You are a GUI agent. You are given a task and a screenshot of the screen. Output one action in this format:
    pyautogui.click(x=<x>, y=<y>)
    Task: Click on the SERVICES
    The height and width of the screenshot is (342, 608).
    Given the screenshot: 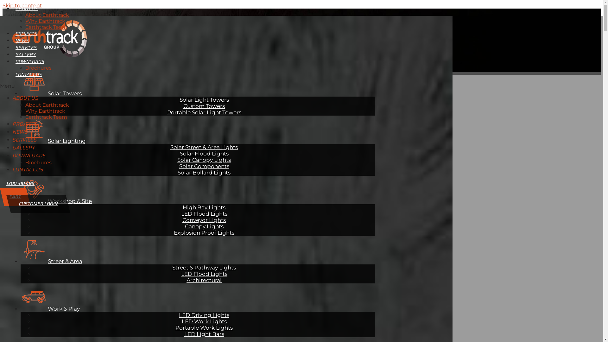 What is the action you would take?
    pyautogui.click(x=26, y=47)
    